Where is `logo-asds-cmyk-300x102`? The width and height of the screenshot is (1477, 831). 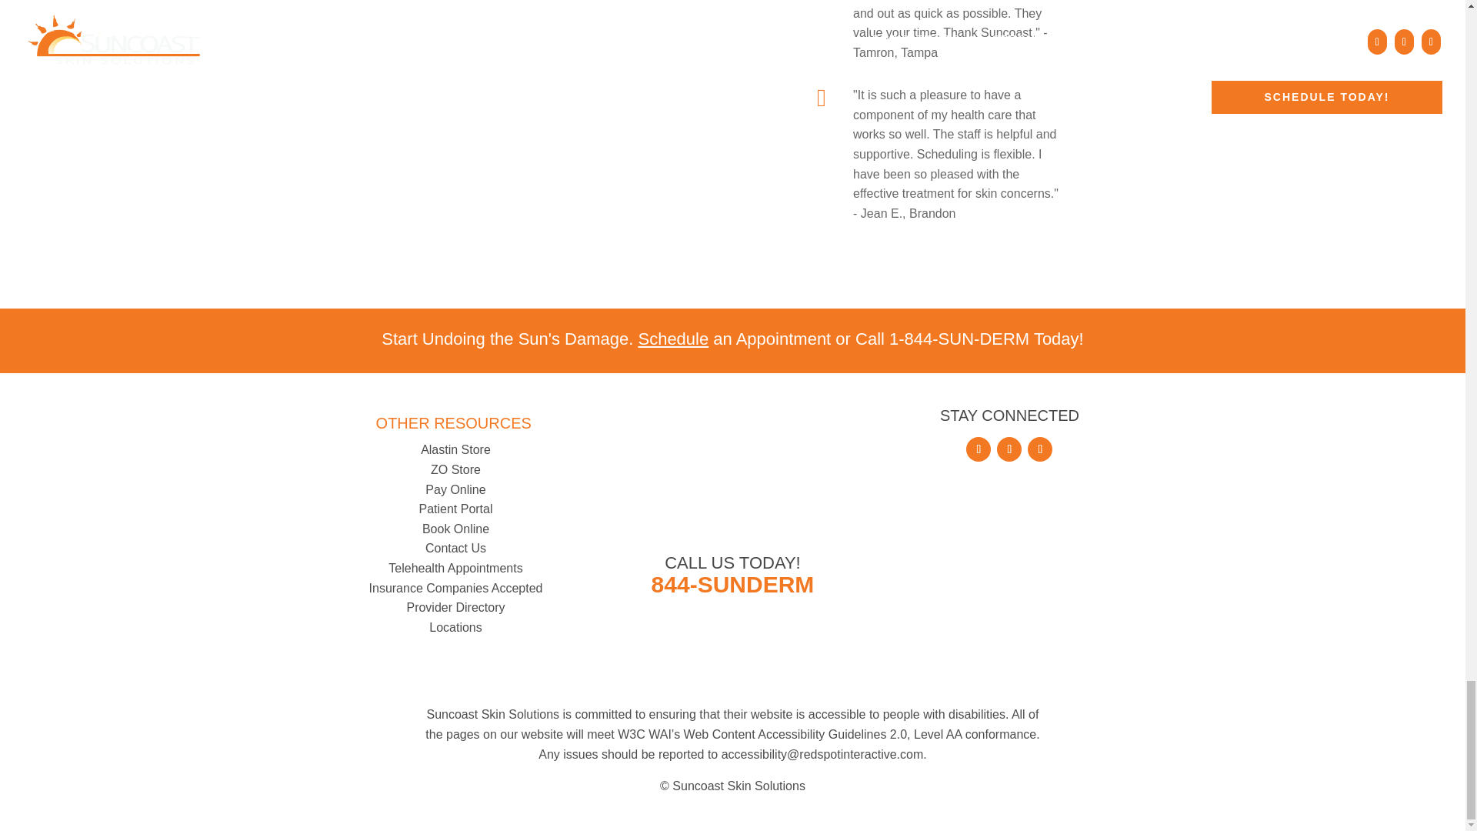 logo-asds-cmyk-300x102 is located at coordinates (1009, 513).